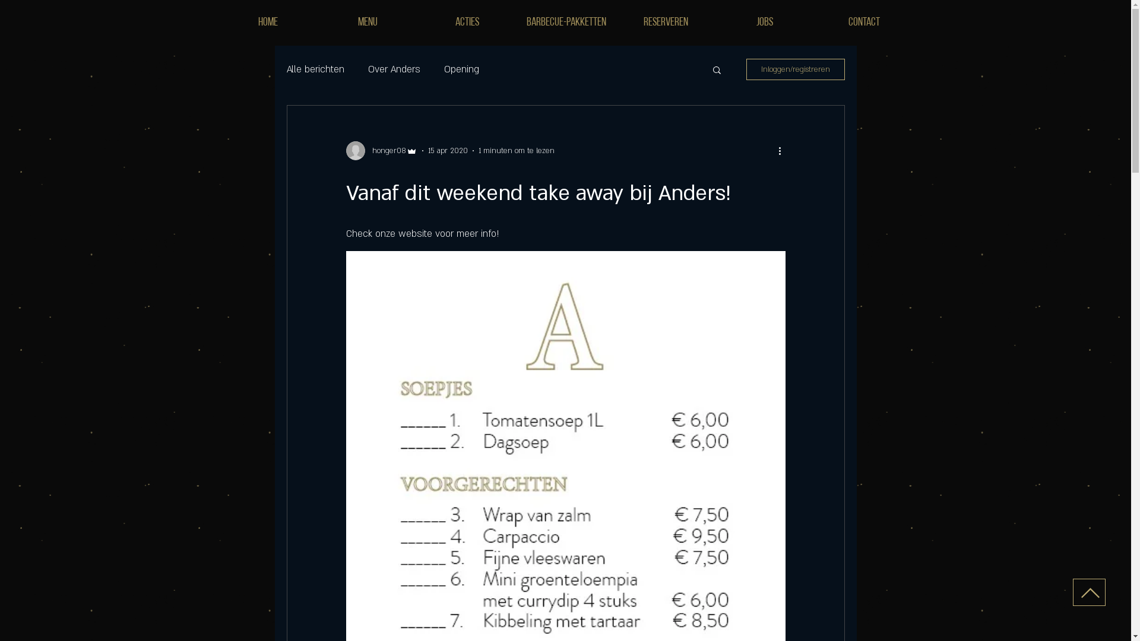 The height and width of the screenshot is (641, 1140). What do you see at coordinates (315, 70) in the screenshot?
I see `Alle berichten` at bounding box center [315, 70].